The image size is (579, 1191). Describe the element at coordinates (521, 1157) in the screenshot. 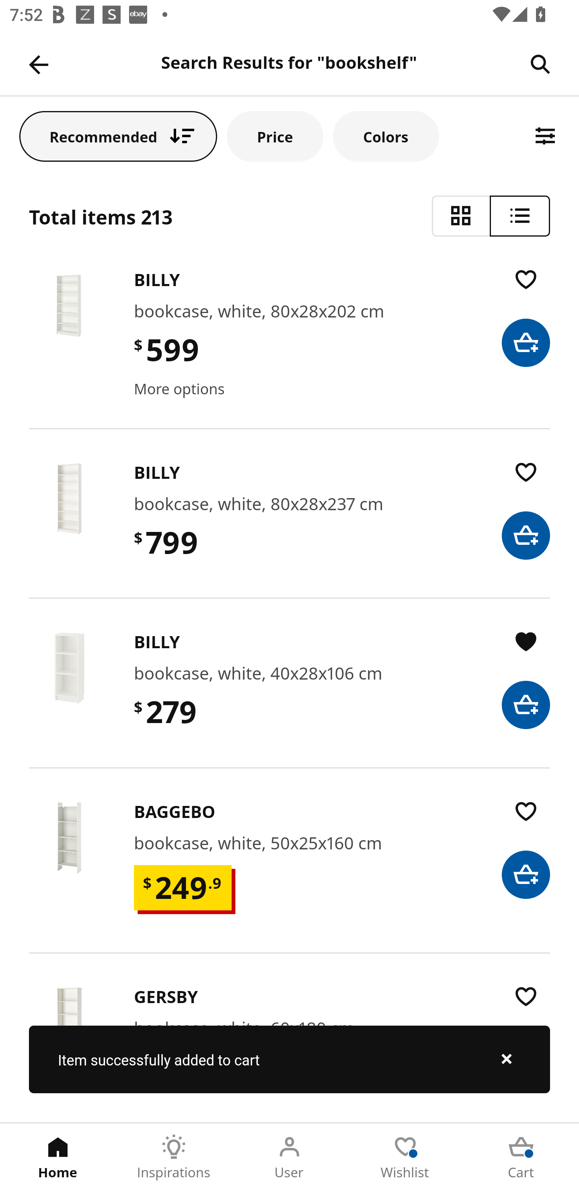

I see `Cart
Tab 5 of 5` at that location.